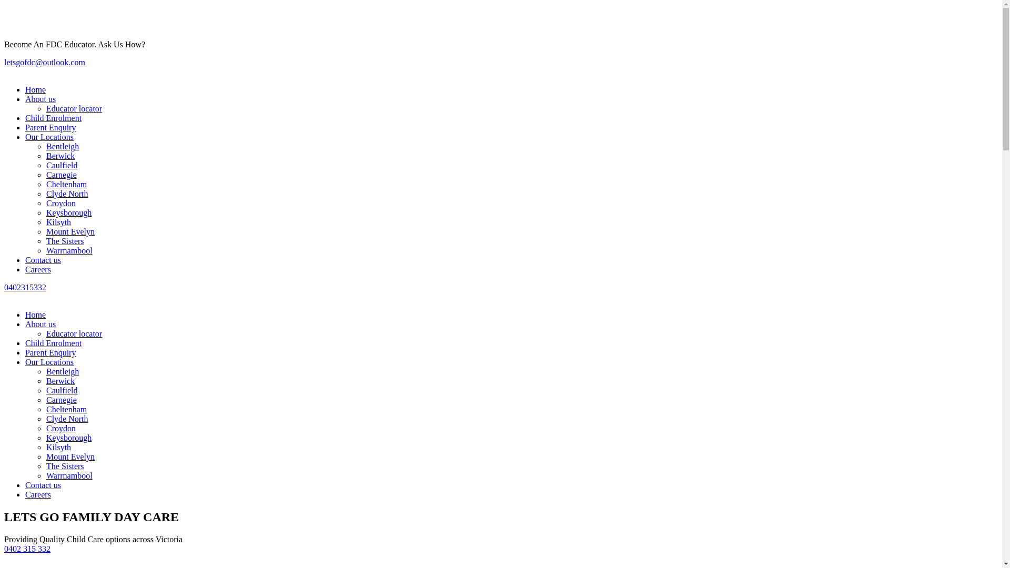 This screenshot has width=1010, height=568. I want to click on Careers, so click(38, 494).